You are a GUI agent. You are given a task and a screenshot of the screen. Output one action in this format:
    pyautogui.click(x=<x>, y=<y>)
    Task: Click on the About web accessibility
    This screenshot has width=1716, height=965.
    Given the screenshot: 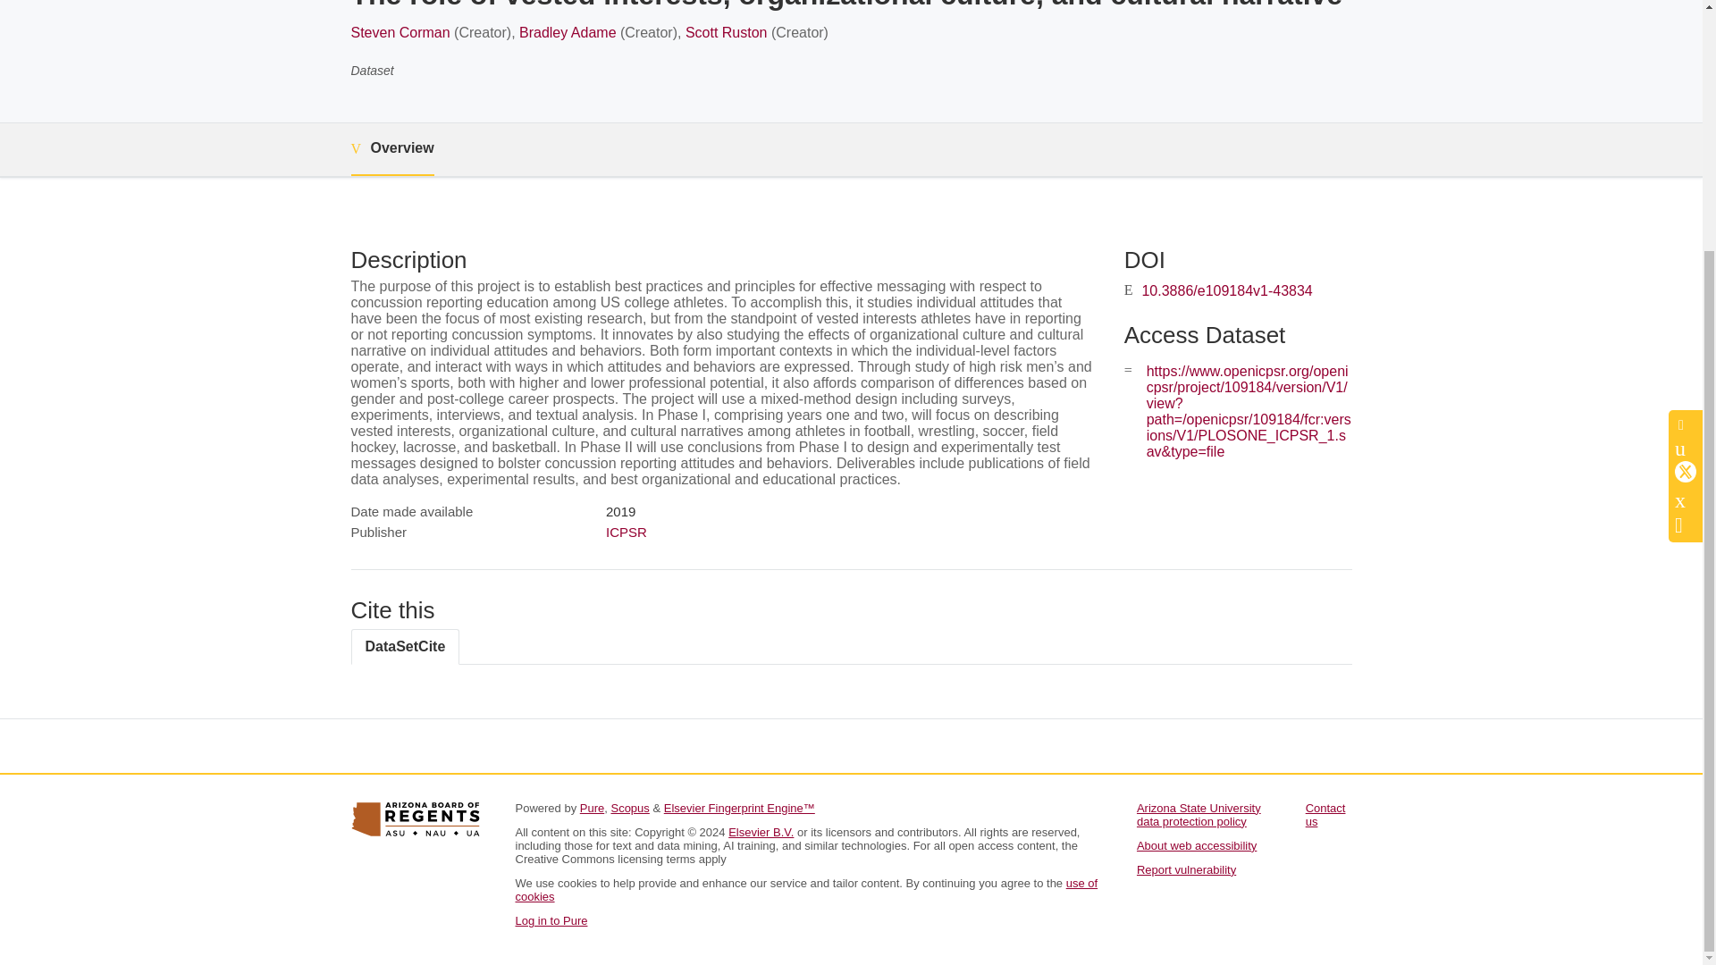 What is the action you would take?
    pyautogui.click(x=1196, y=845)
    